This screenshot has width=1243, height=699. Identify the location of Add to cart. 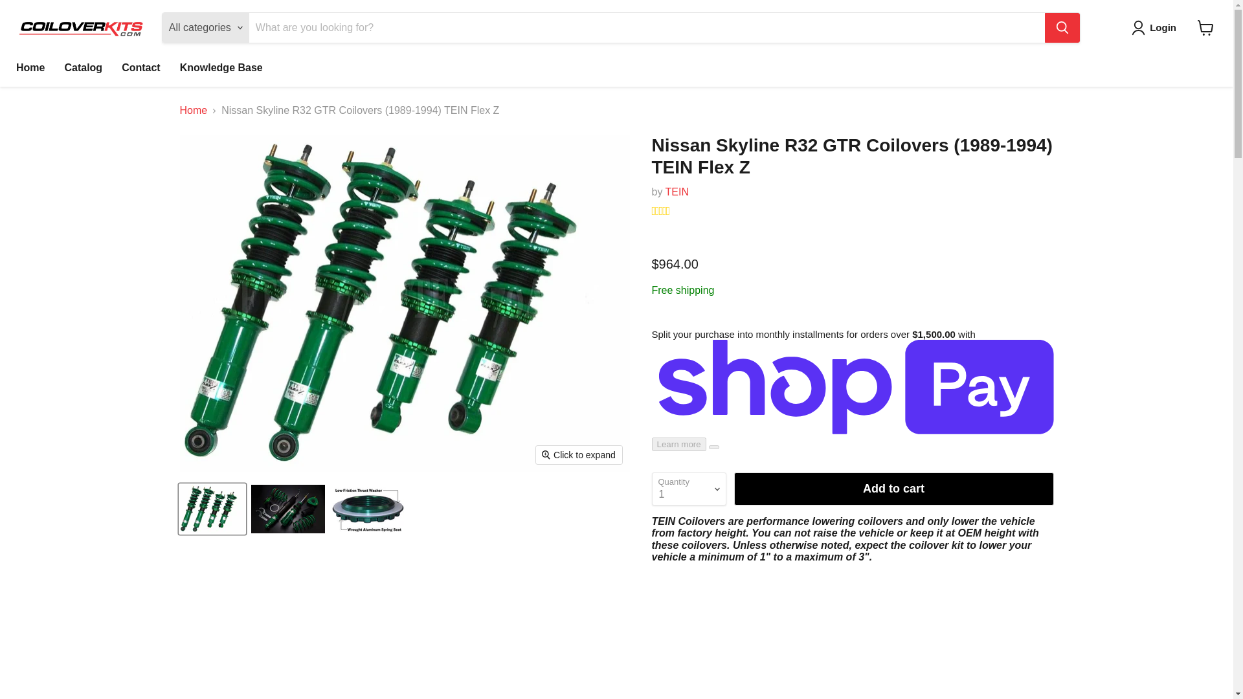
(894, 489).